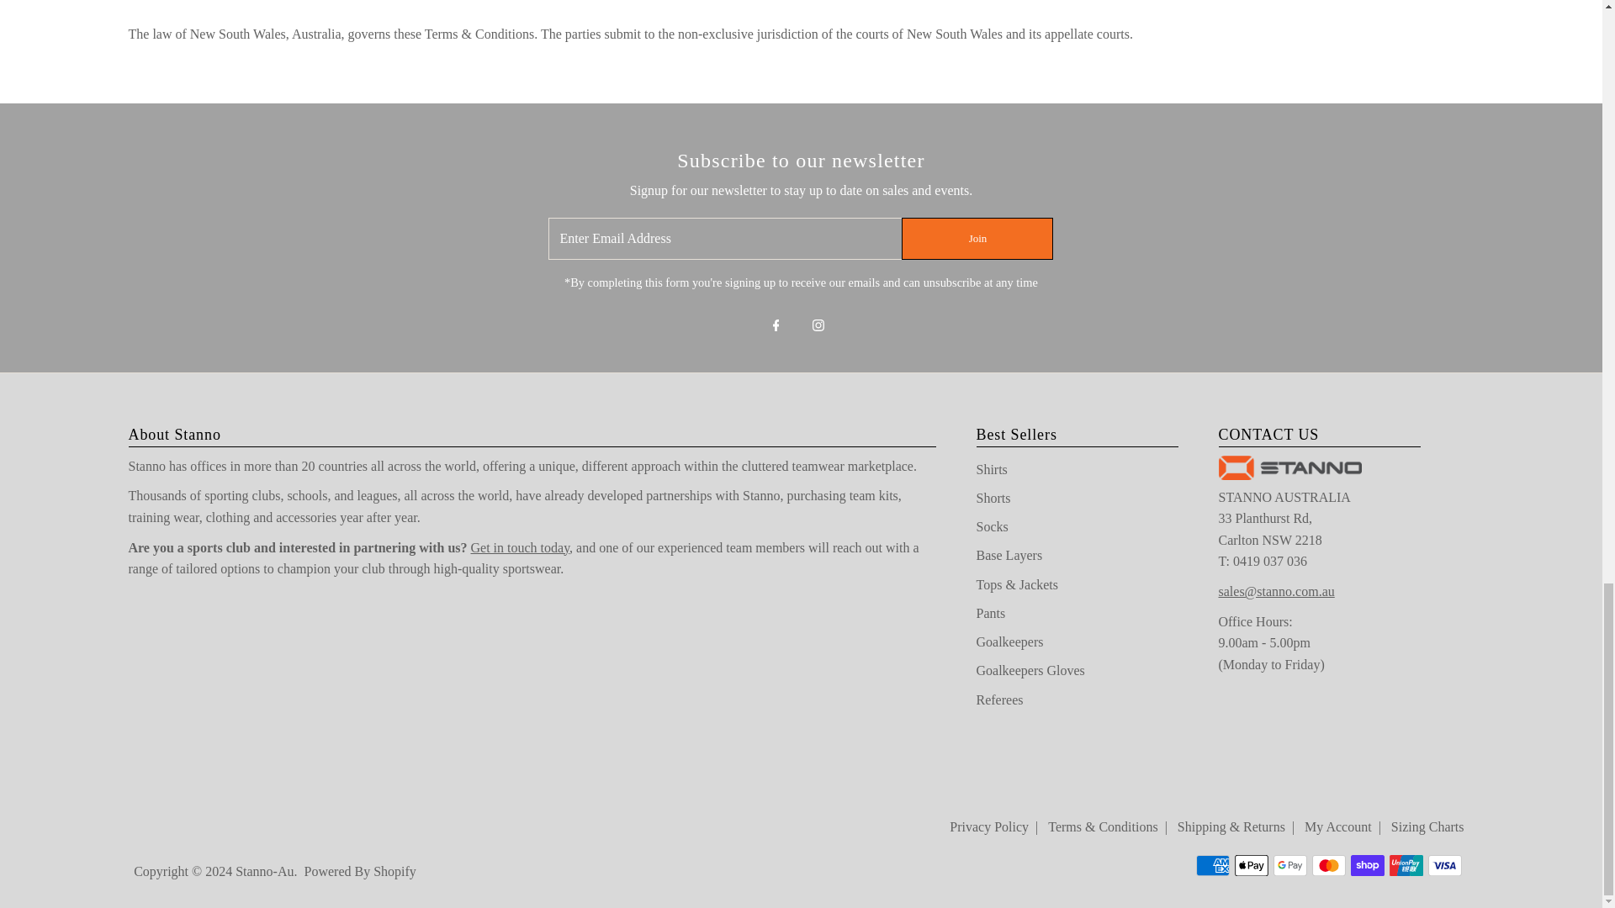 This screenshot has width=1615, height=908. I want to click on Get in touch today, so click(520, 546).